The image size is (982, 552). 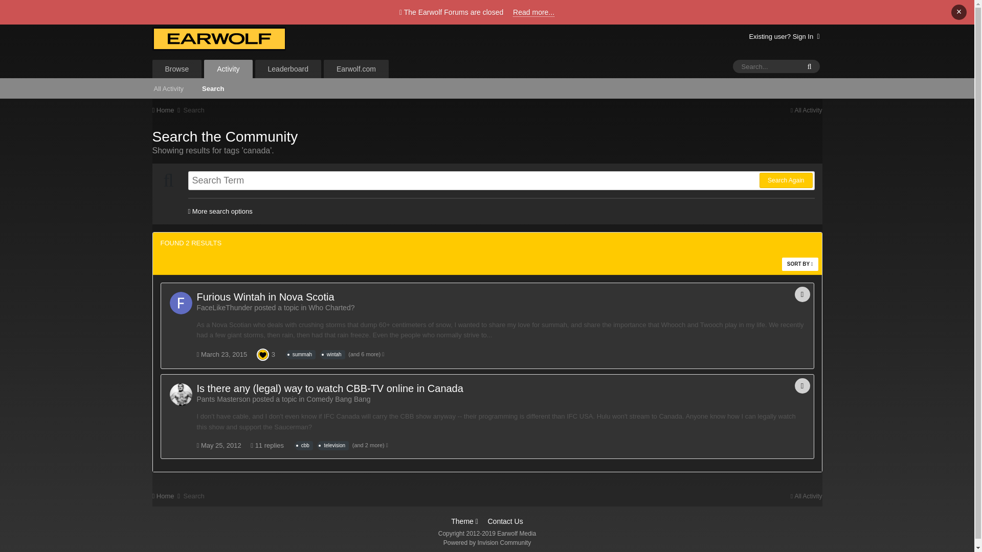 What do you see at coordinates (181, 394) in the screenshot?
I see `Go to Pants Masterson's profile` at bounding box center [181, 394].